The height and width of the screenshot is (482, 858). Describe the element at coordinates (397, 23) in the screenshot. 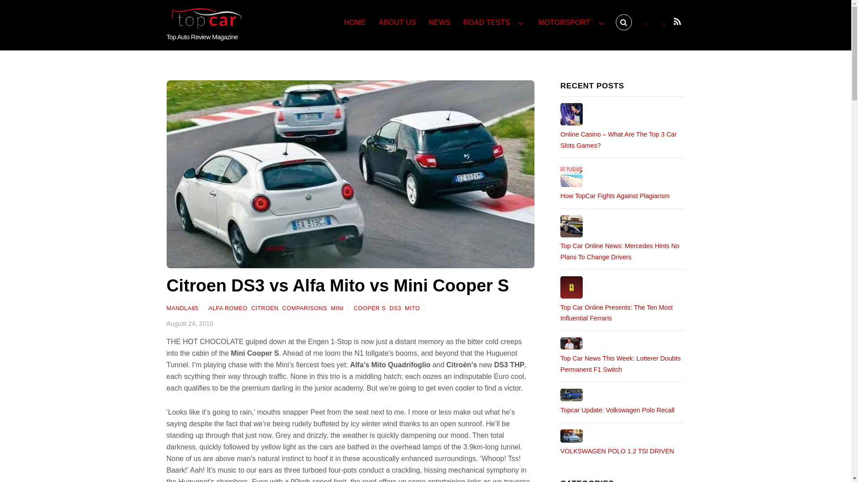

I see `ABOUT US` at that location.